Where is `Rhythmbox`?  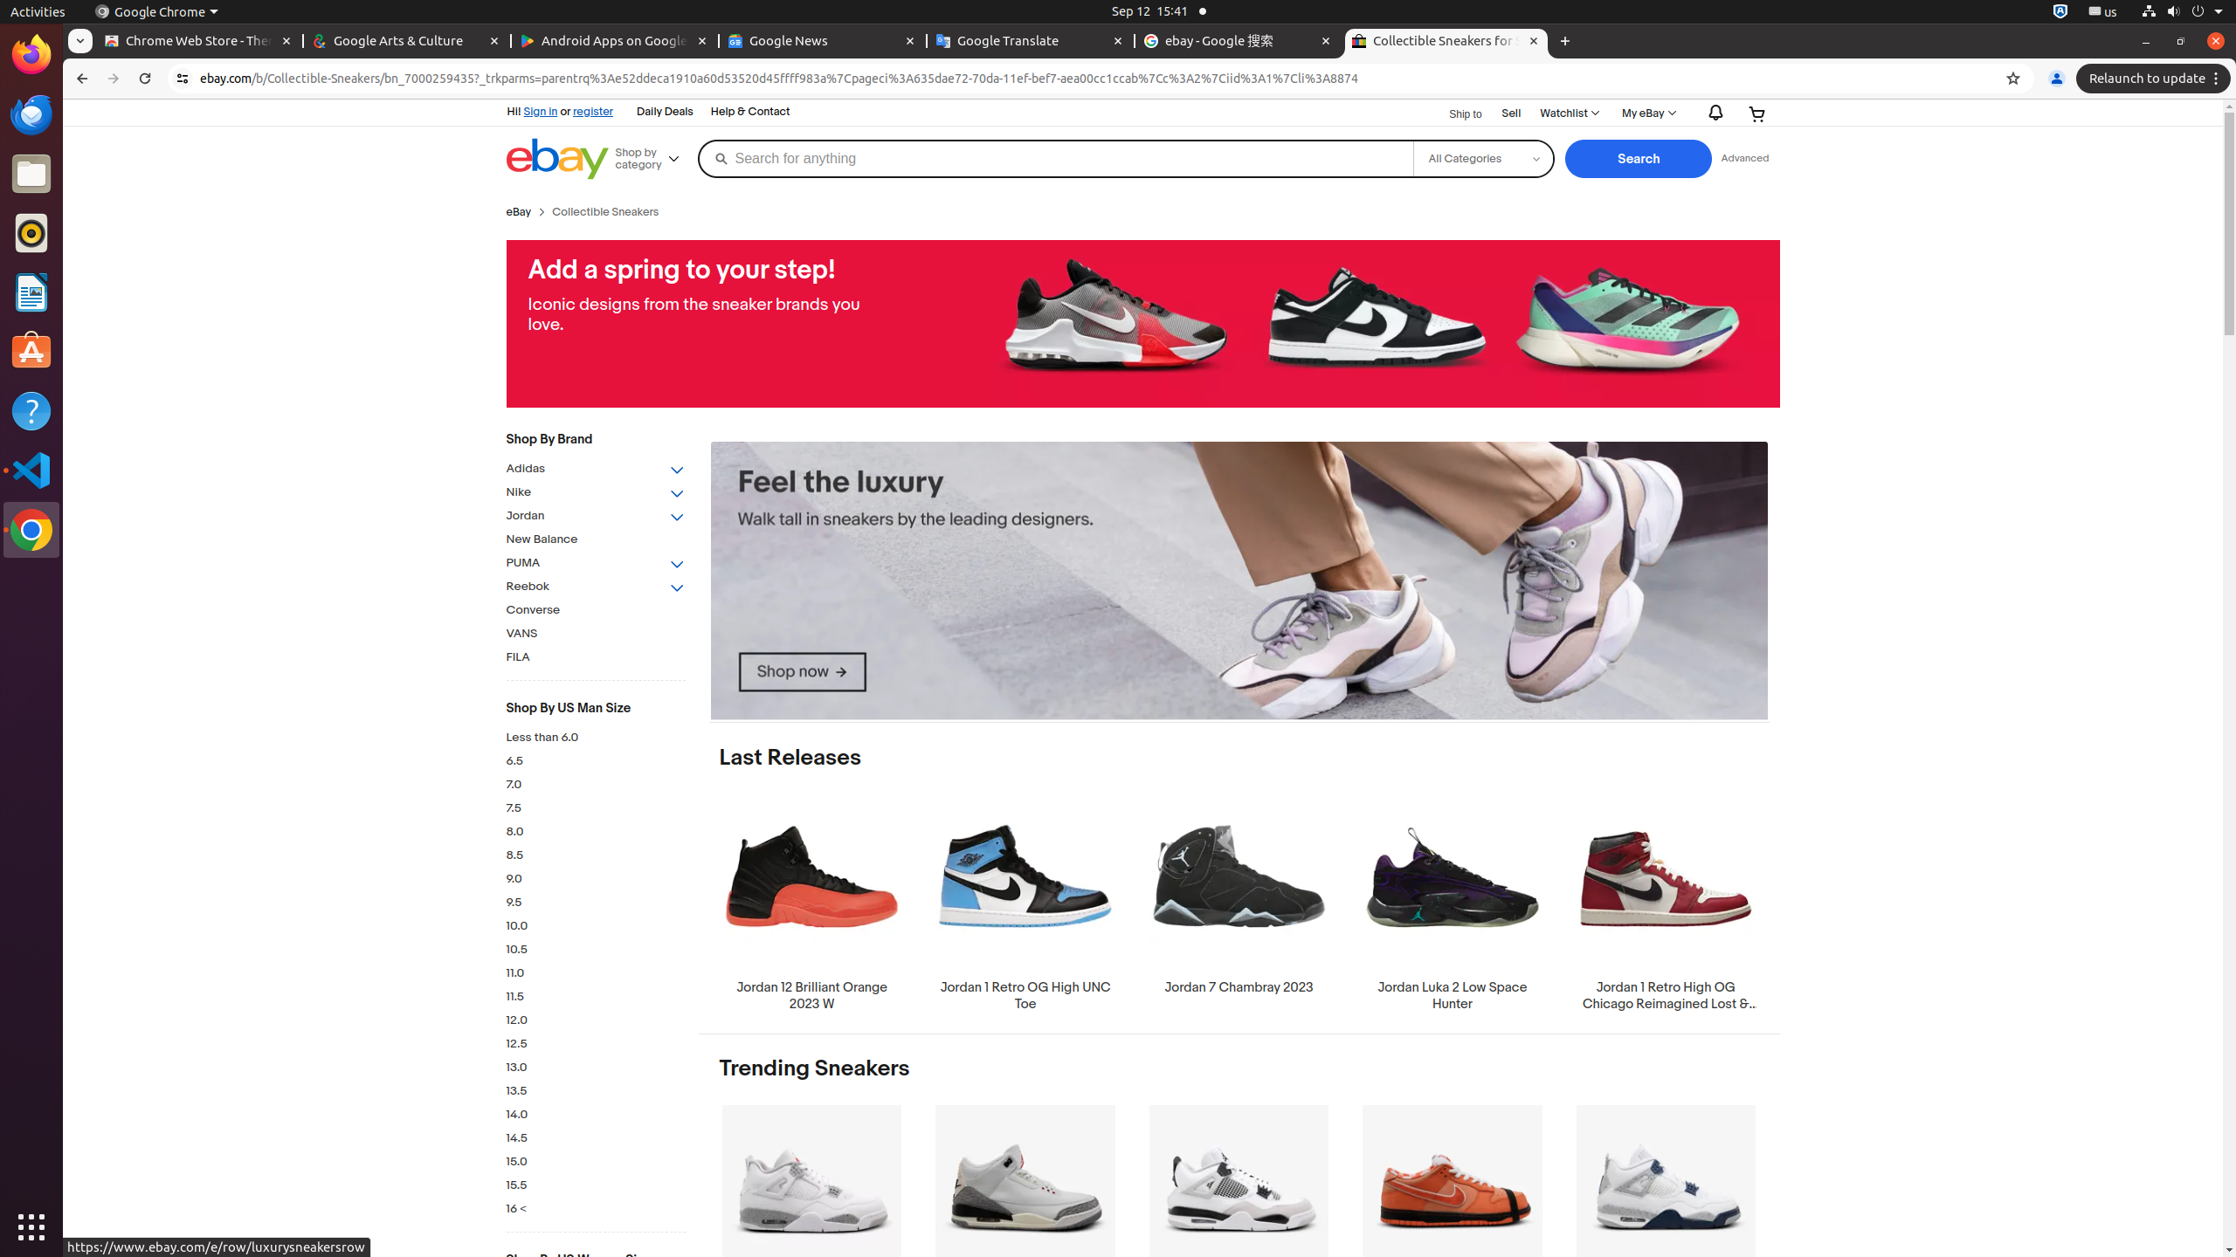 Rhythmbox is located at coordinates (31, 233).